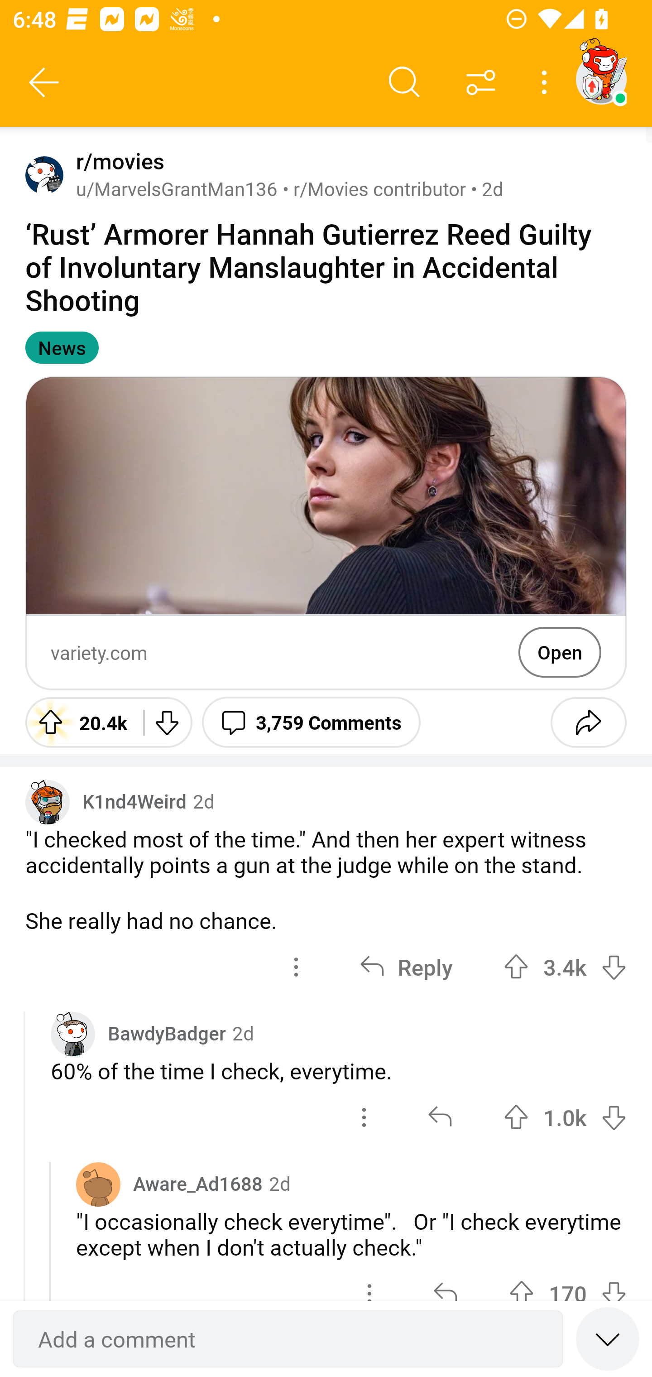  What do you see at coordinates (296, 967) in the screenshot?
I see `options` at bounding box center [296, 967].